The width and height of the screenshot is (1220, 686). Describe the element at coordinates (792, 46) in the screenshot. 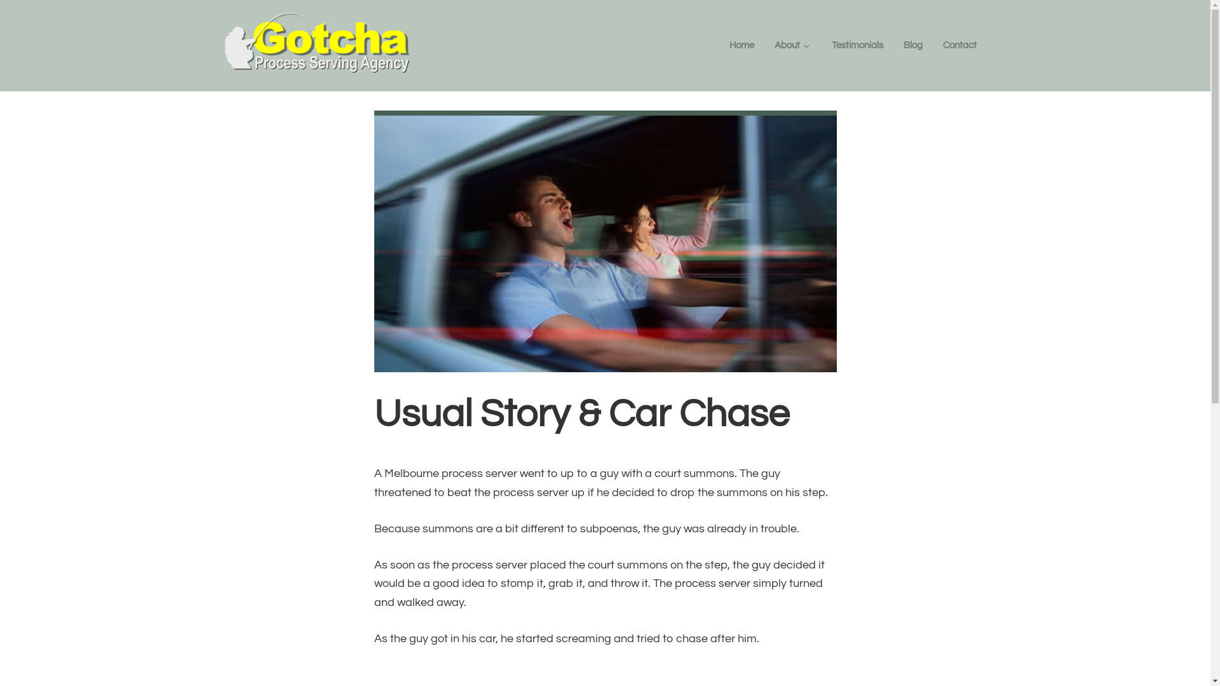

I see `About` at that location.